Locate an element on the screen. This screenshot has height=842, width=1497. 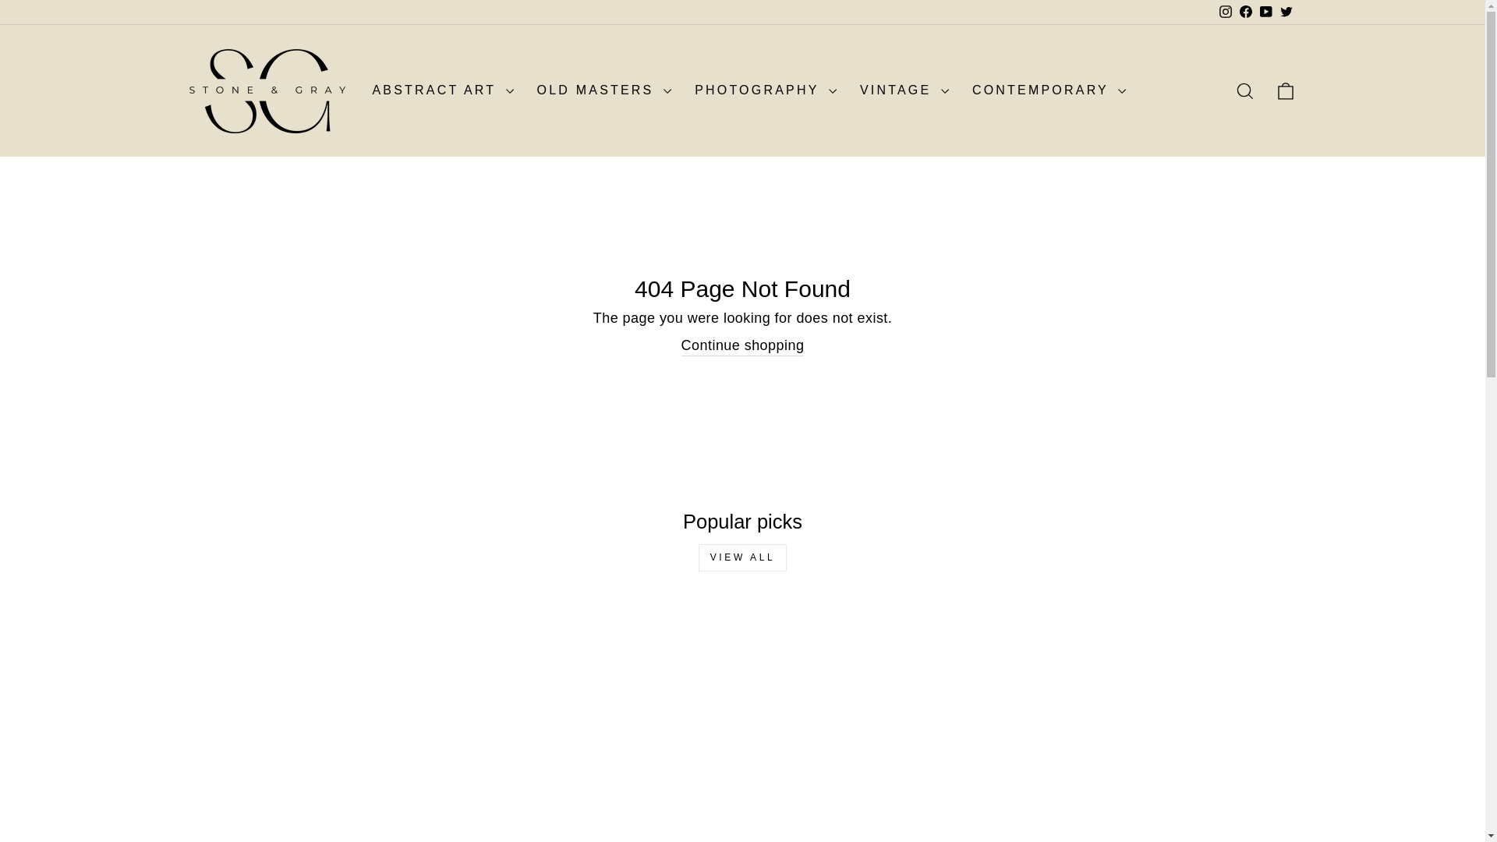
Stone and Gray on YouTube is located at coordinates (1265, 12).